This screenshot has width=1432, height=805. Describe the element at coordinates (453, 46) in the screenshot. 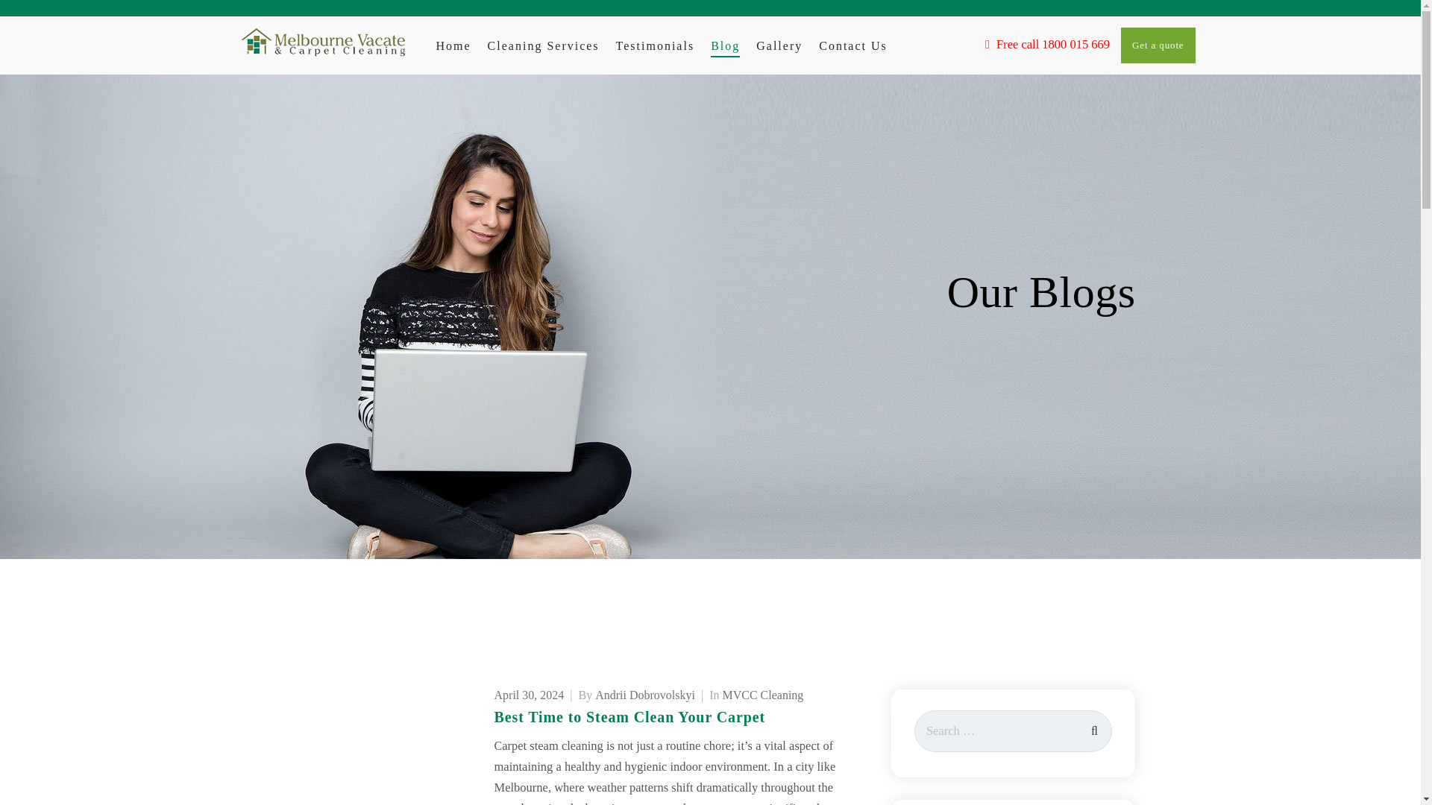

I see `Home` at that location.